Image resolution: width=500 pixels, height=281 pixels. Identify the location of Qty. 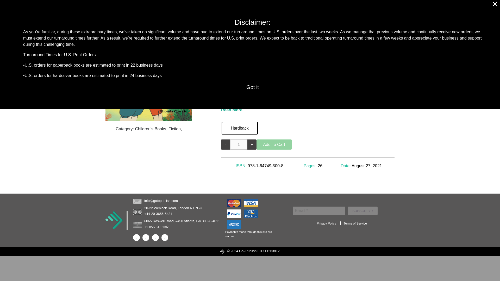
(239, 144).